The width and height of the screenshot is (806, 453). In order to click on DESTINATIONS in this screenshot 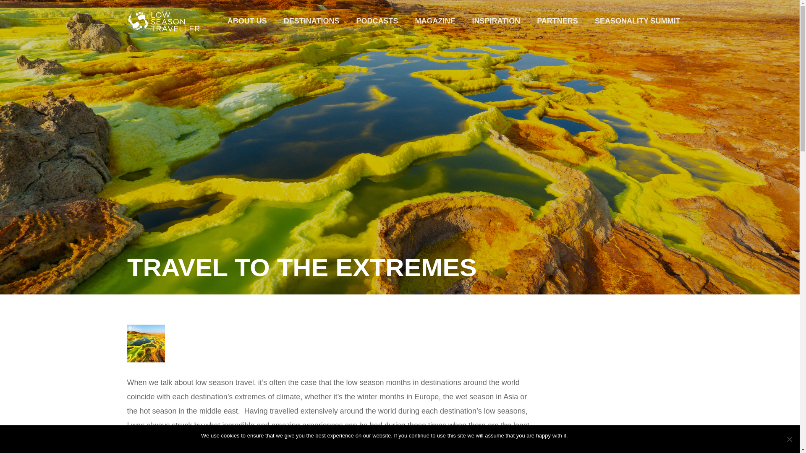, I will do `click(311, 21)`.